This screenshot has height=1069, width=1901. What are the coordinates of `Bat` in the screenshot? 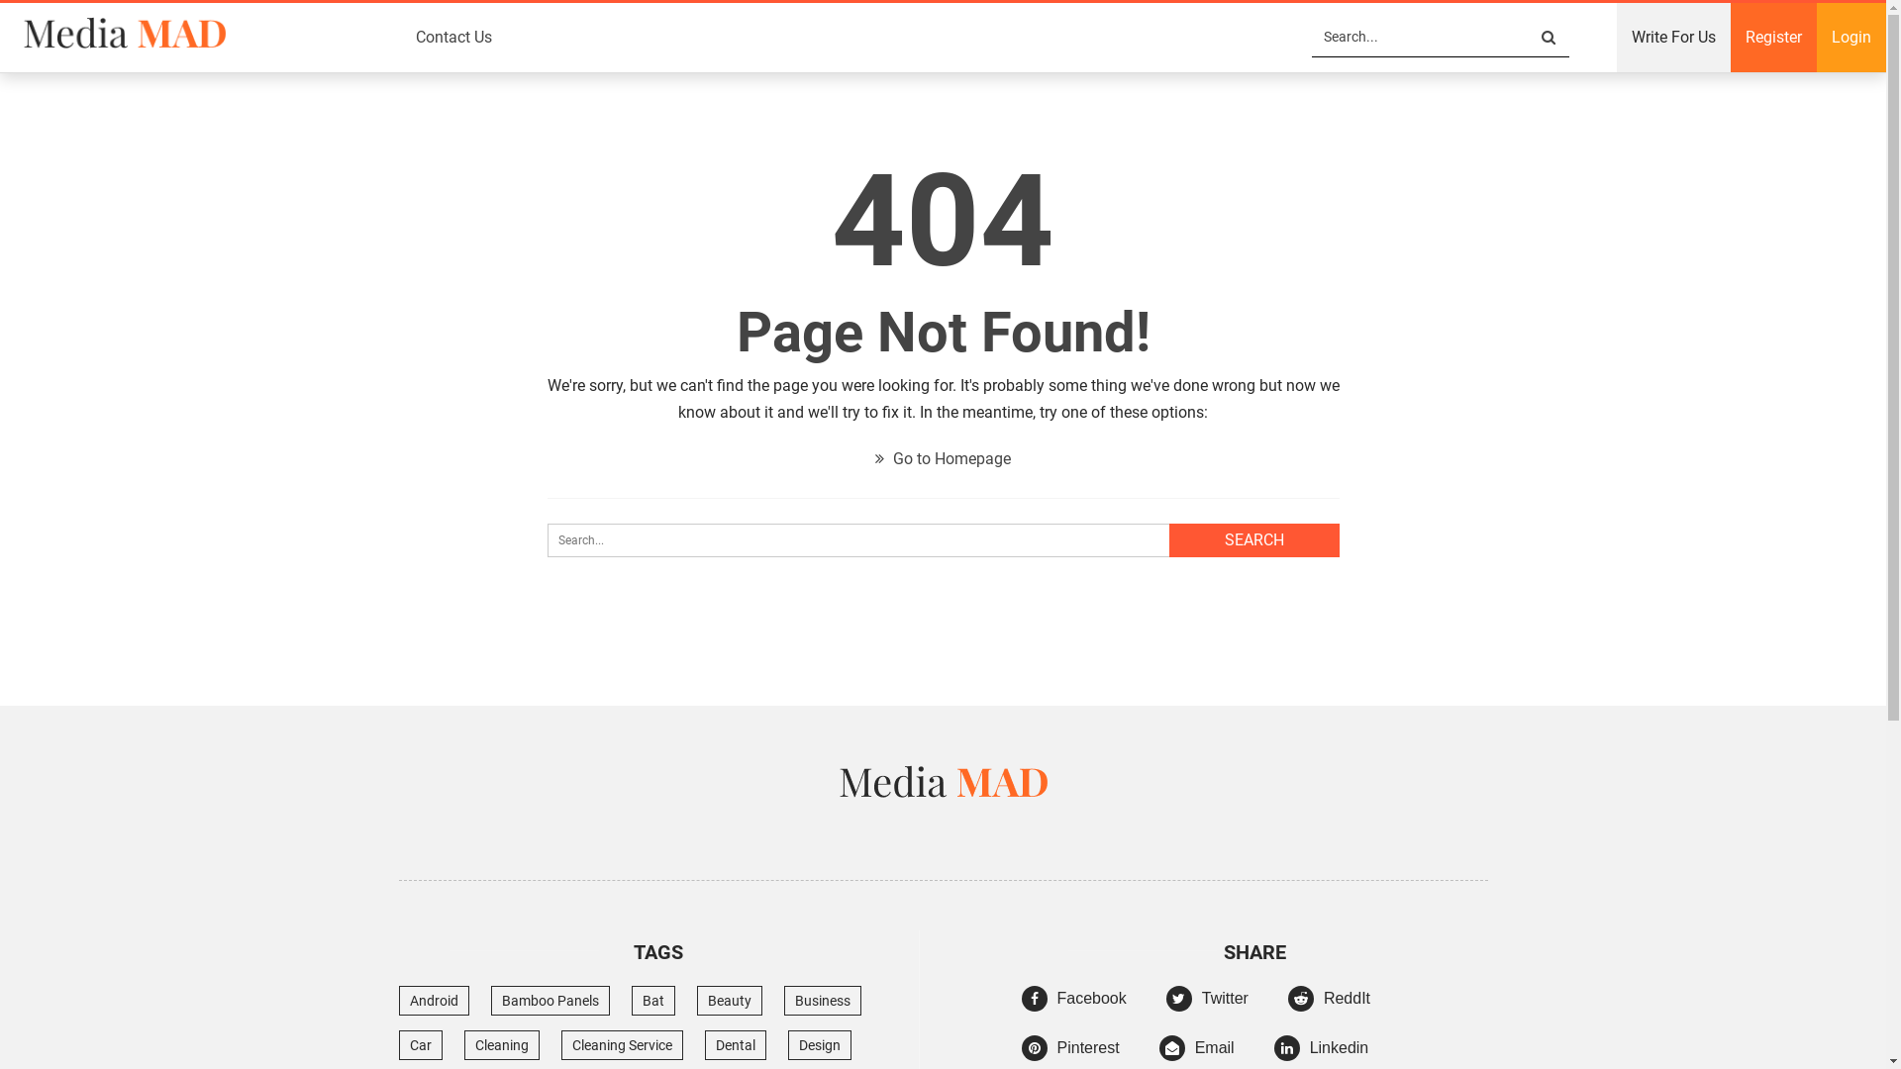 It's located at (653, 1001).